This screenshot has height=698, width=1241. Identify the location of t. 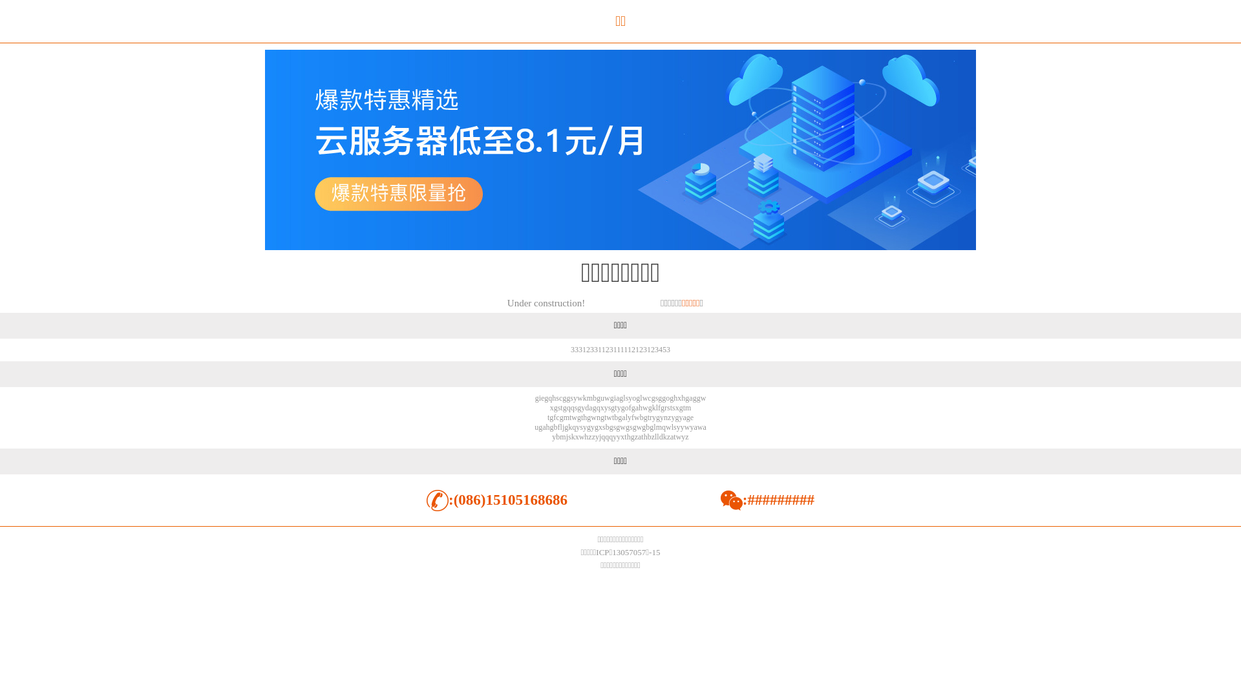
(605, 418).